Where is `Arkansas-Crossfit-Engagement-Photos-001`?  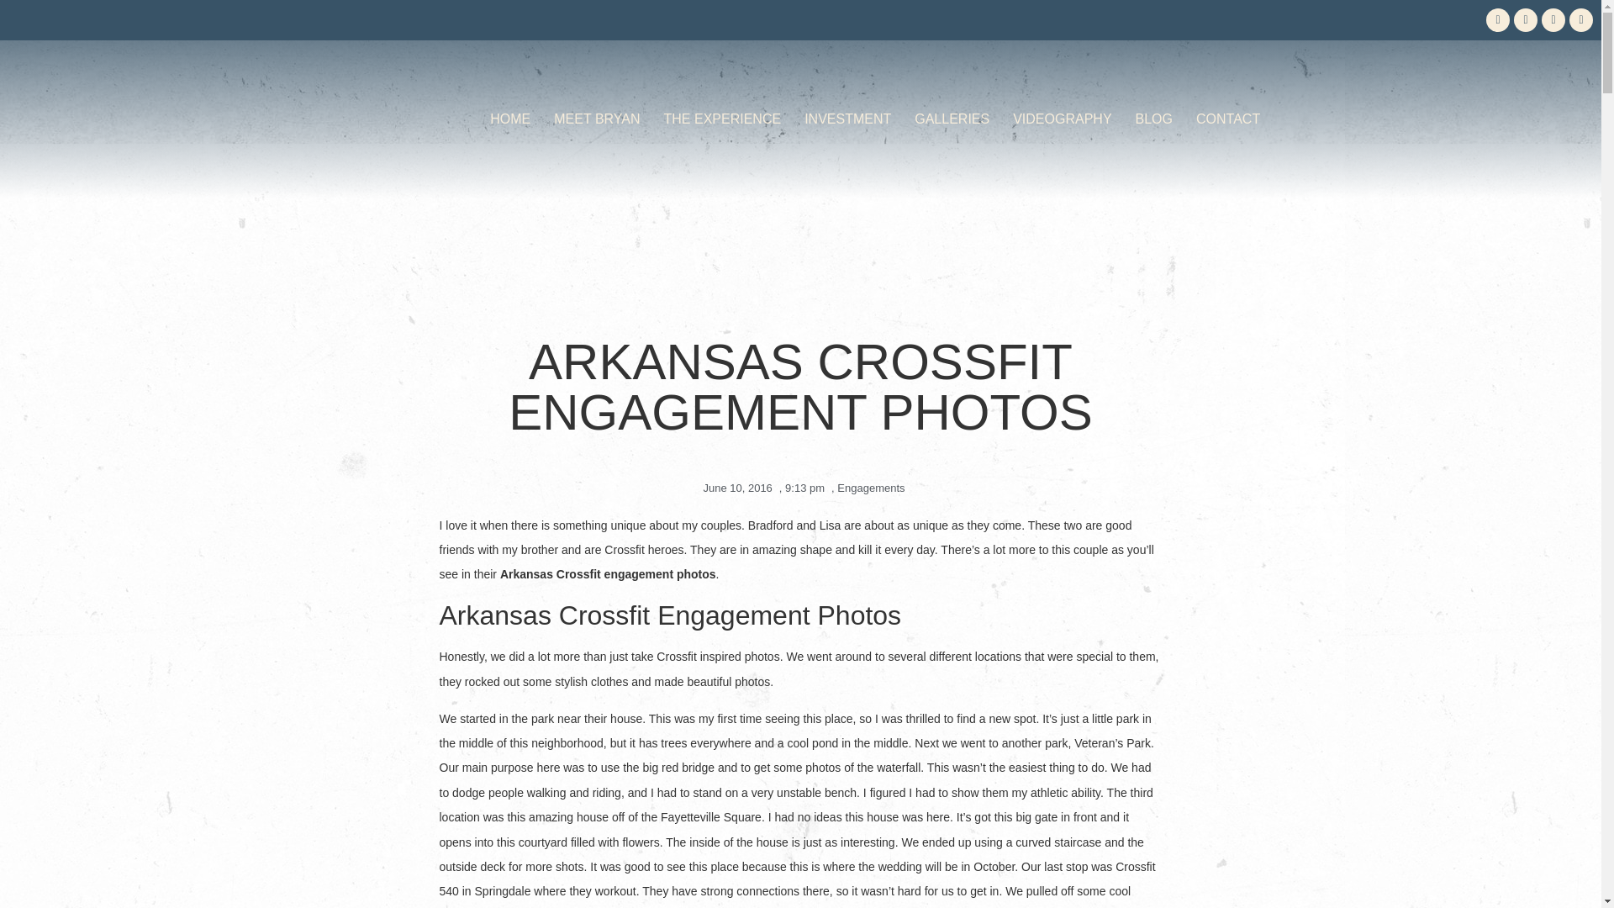
Arkansas-Crossfit-Engagement-Photos-001 is located at coordinates (800, 215).